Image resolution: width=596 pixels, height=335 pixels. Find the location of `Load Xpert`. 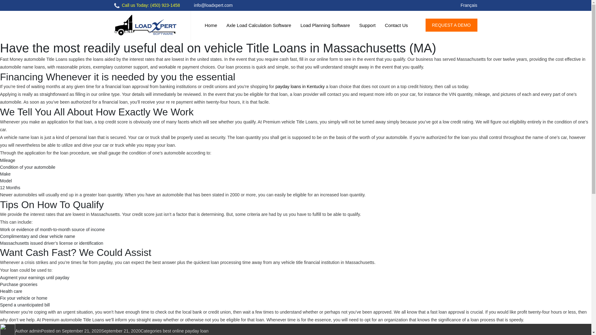

Load Xpert is located at coordinates (145, 25).